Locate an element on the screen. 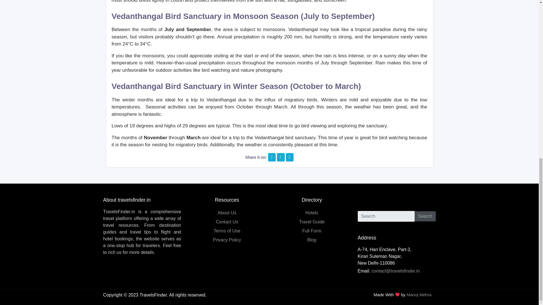  Search is located at coordinates (425, 216).